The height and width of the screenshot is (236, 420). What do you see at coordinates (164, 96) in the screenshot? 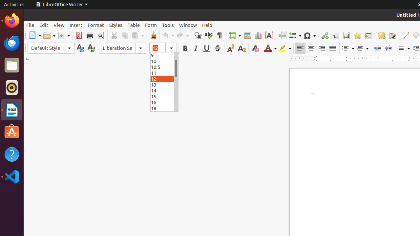
I see `15` at bounding box center [164, 96].